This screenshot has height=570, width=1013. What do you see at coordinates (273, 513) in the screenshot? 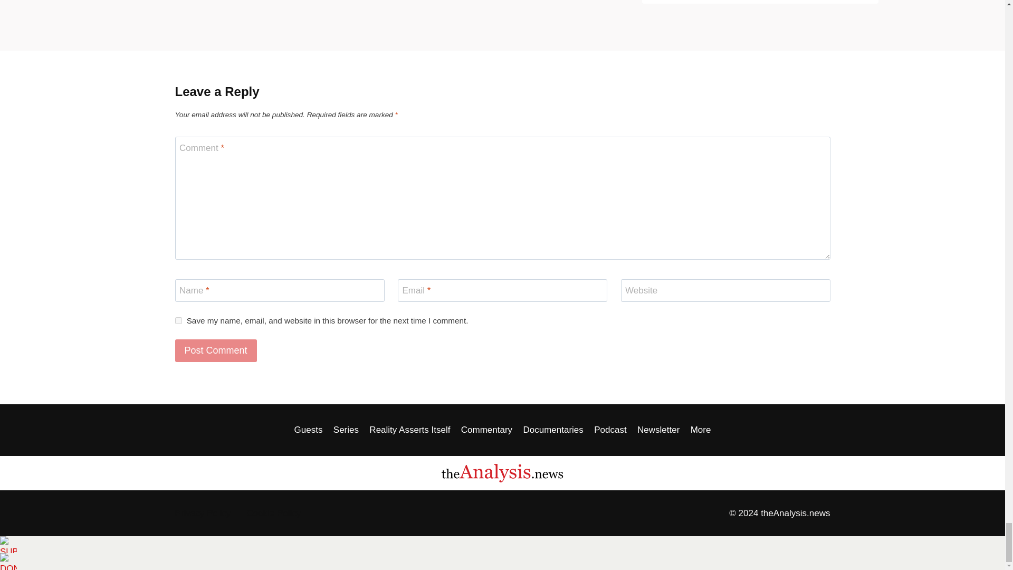
I see `Cookie Policy ` at bounding box center [273, 513].